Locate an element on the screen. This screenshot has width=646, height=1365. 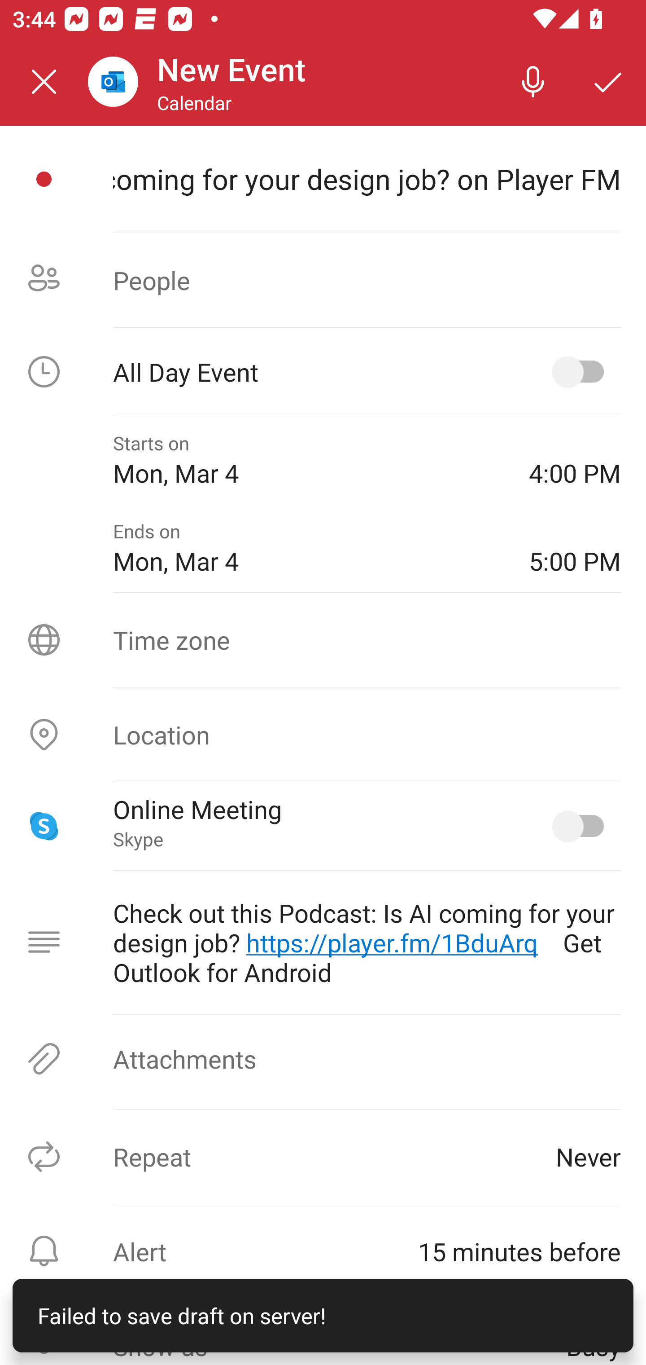
All Day Event is located at coordinates (323, 372).